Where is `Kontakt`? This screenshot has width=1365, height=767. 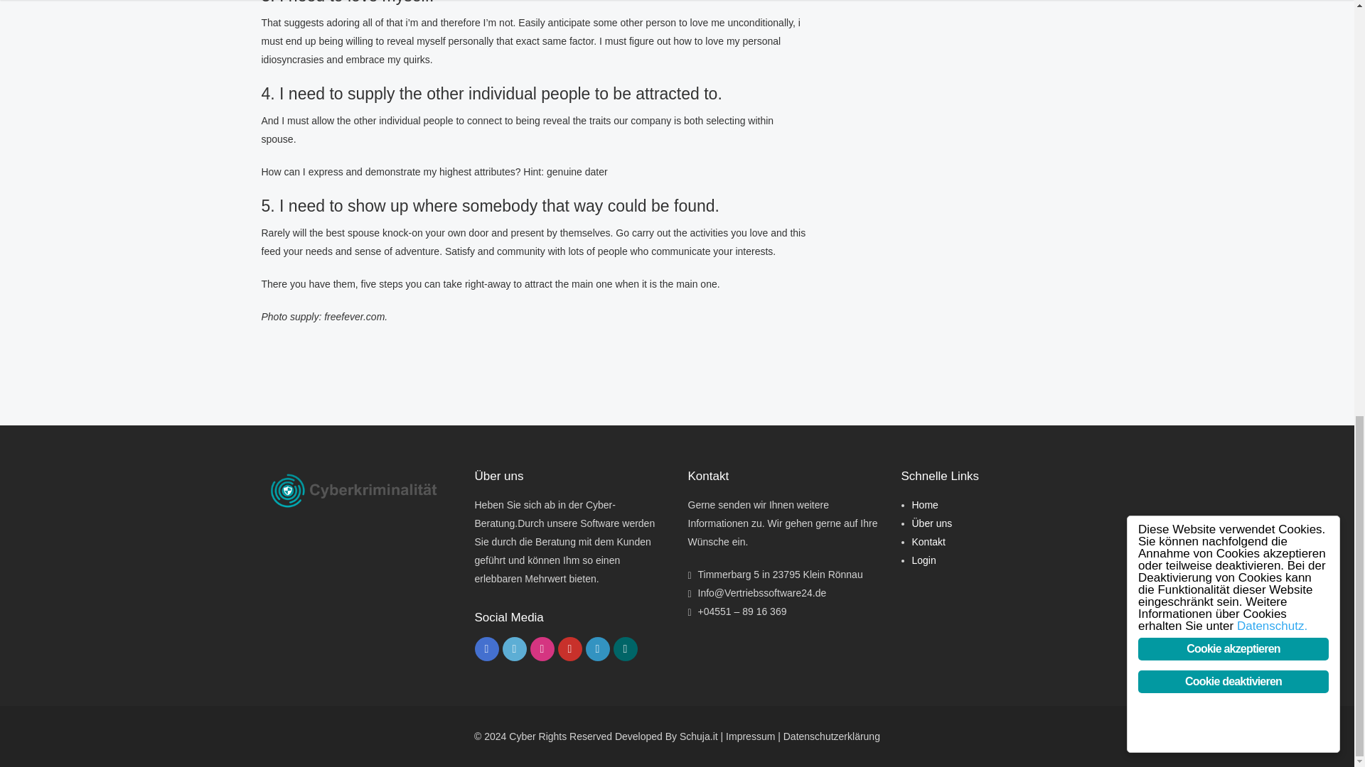
Kontakt is located at coordinates (928, 541).